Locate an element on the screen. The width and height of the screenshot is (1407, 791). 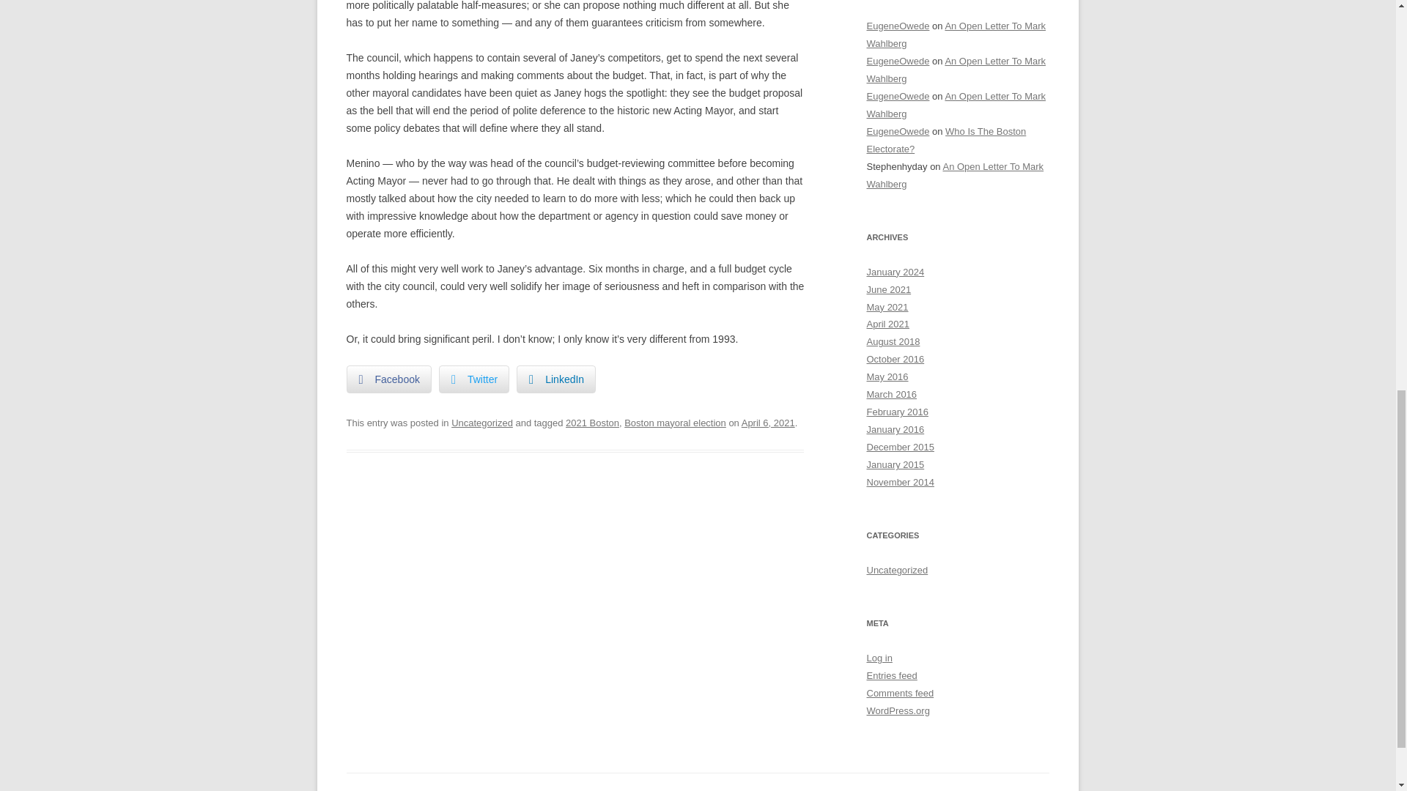
2021 Boston is located at coordinates (592, 423).